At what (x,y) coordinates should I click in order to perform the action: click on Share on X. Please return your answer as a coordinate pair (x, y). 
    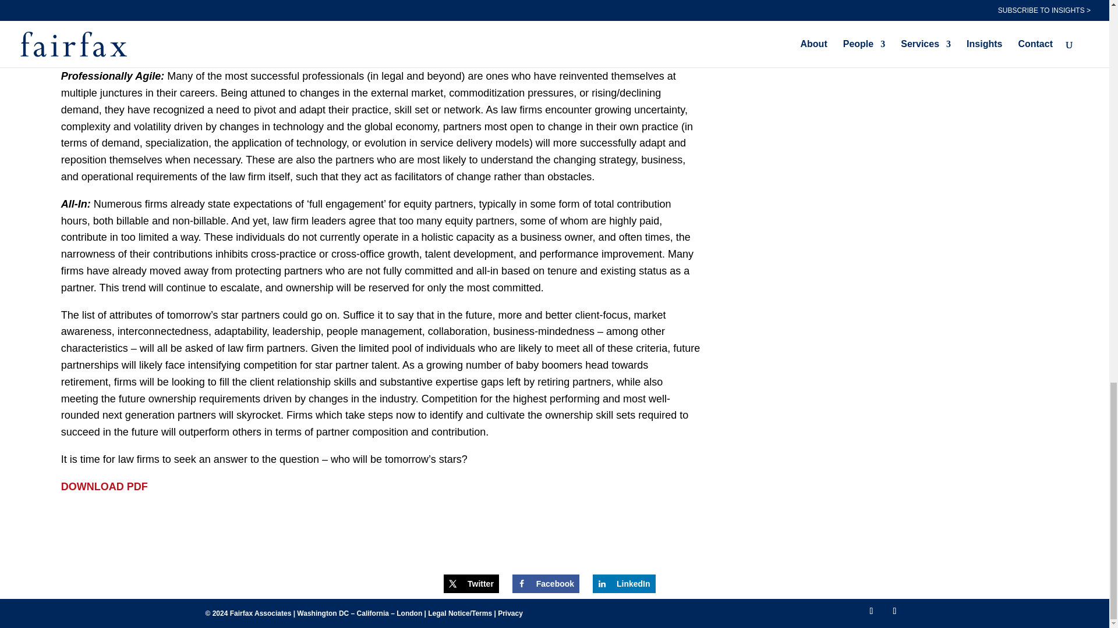
    Looking at the image, I should click on (471, 584).